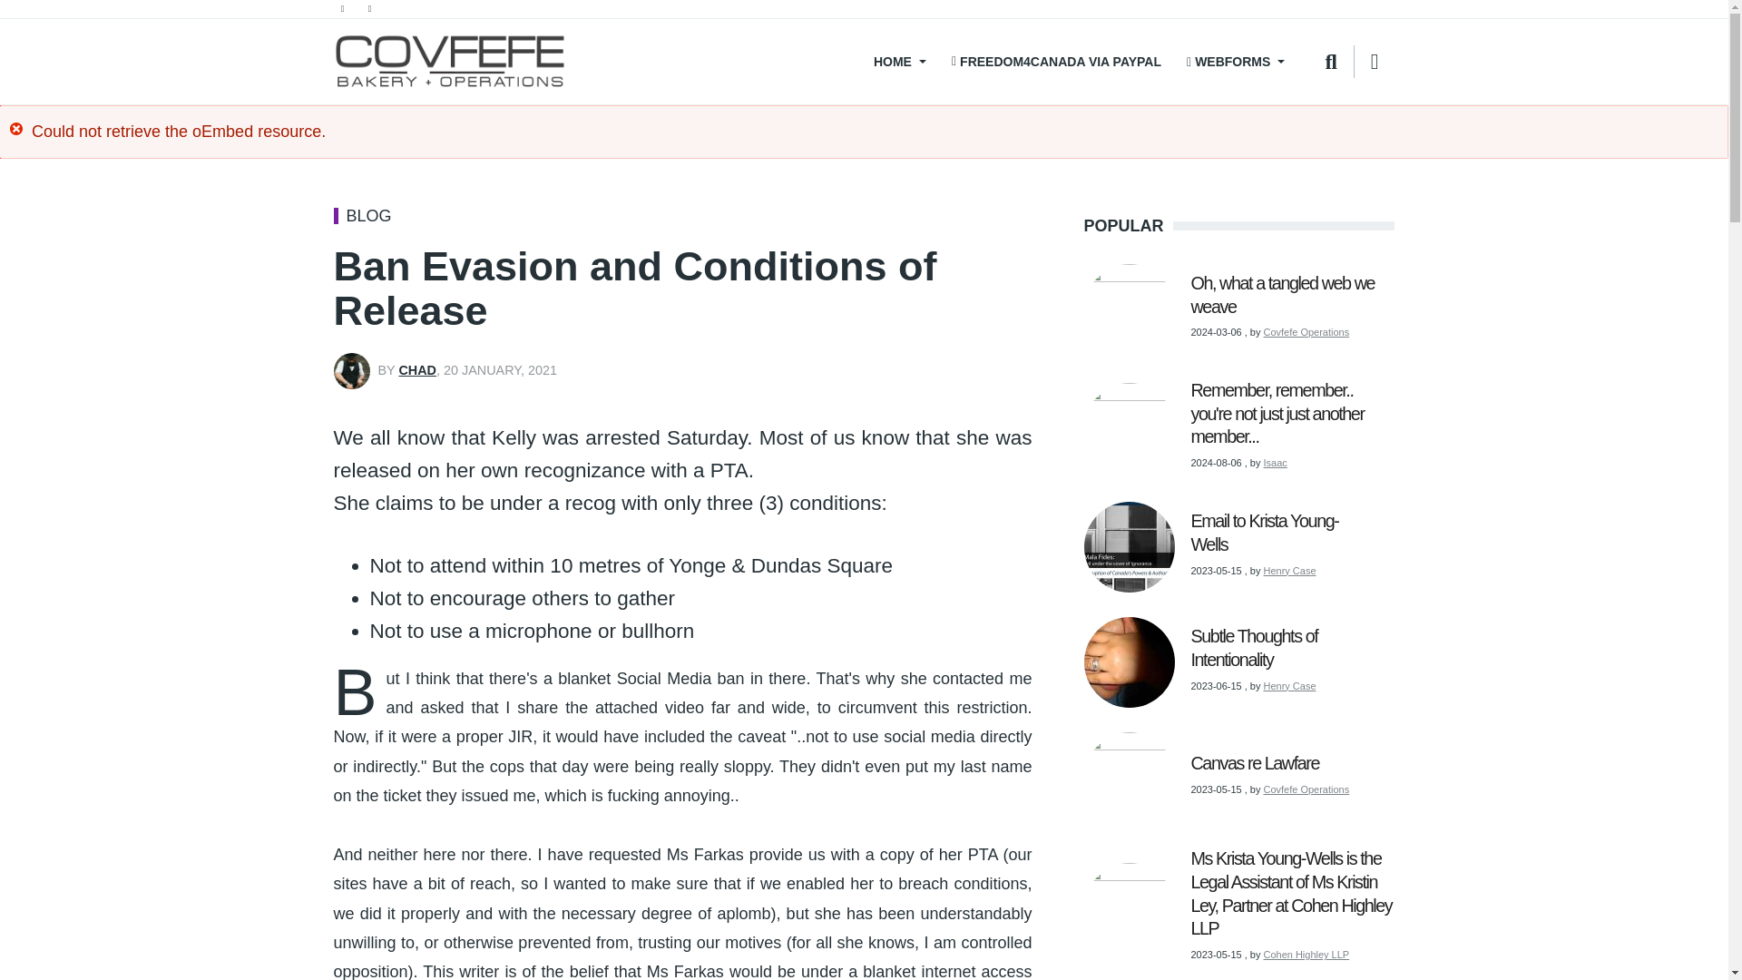  I want to click on View user profile., so click(417, 369).